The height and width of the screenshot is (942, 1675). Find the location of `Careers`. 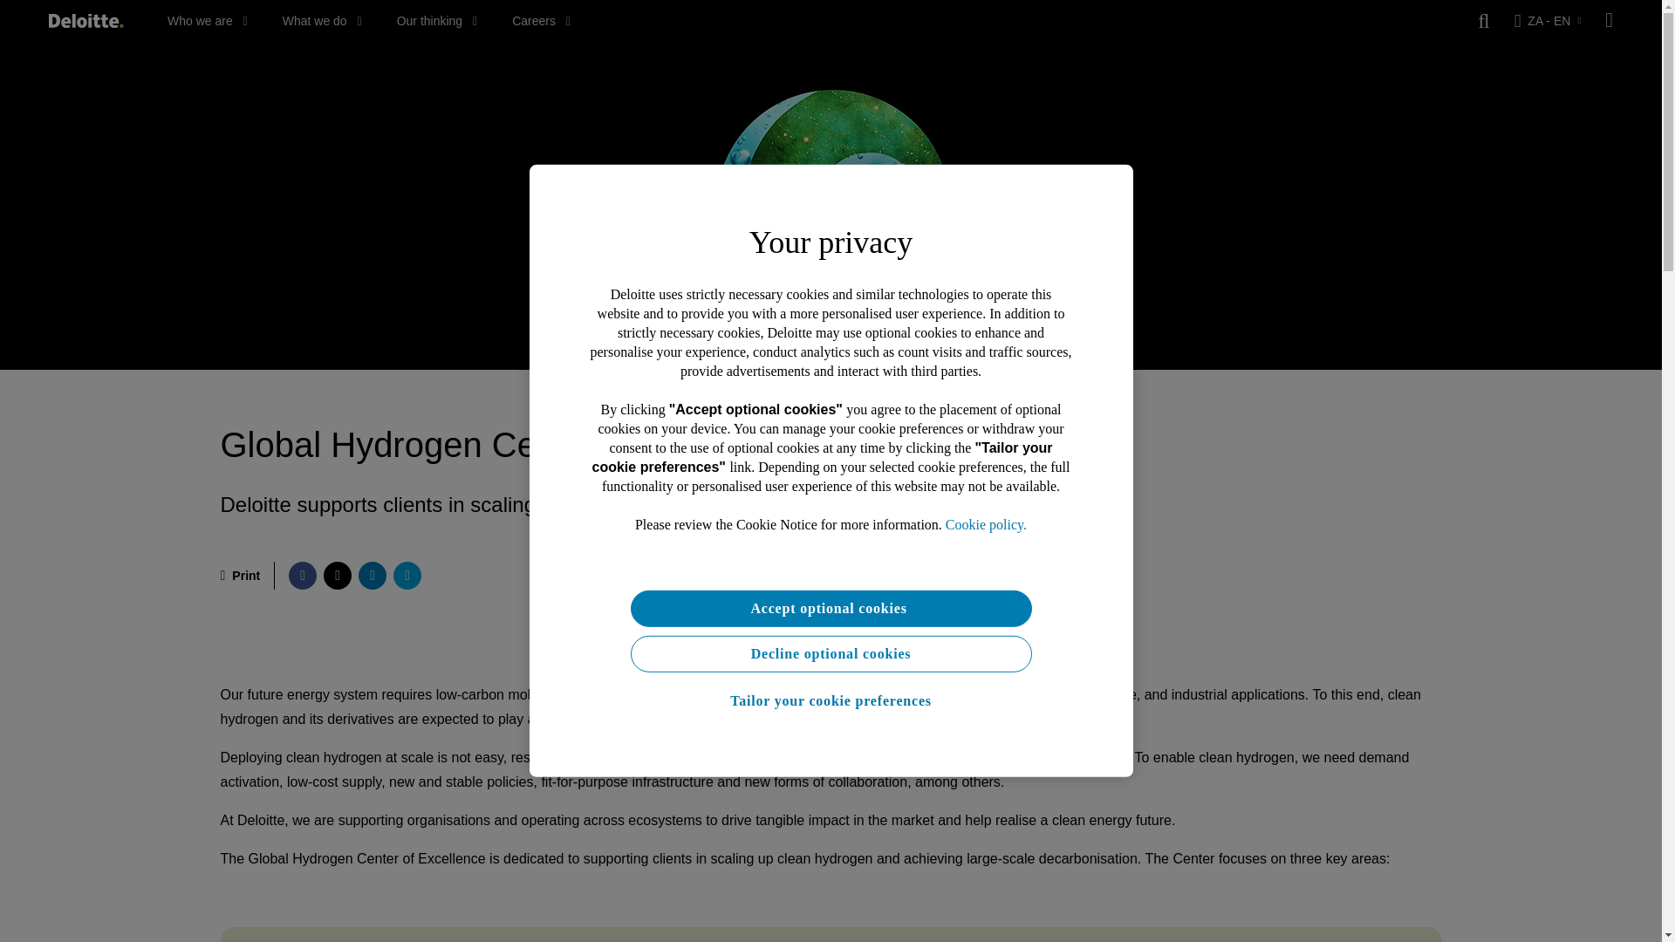

Careers is located at coordinates (541, 21).